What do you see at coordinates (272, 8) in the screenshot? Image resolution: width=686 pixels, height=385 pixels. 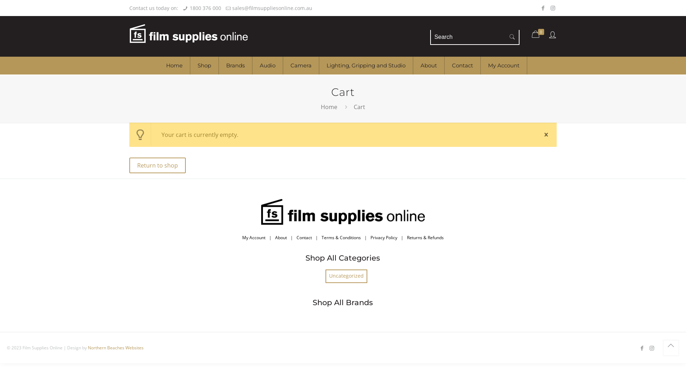 I see `sales@filmsuppliesonline.com.au` at bounding box center [272, 8].